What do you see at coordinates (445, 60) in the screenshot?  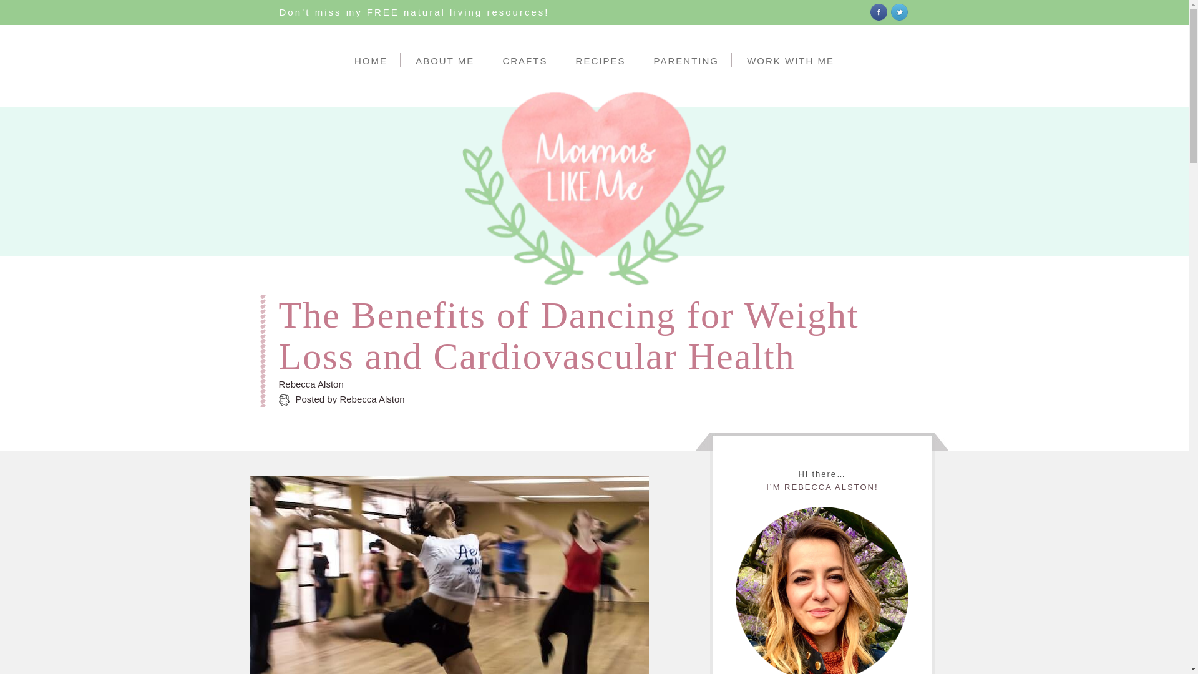 I see `ABOUT ME` at bounding box center [445, 60].